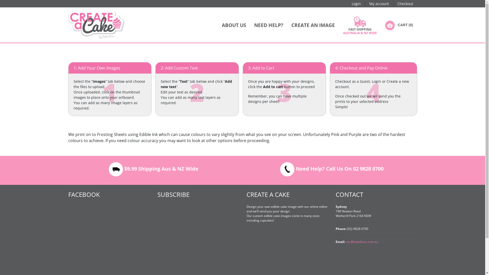 The width and height of the screenshot is (489, 275). I want to click on Login, so click(356, 4).